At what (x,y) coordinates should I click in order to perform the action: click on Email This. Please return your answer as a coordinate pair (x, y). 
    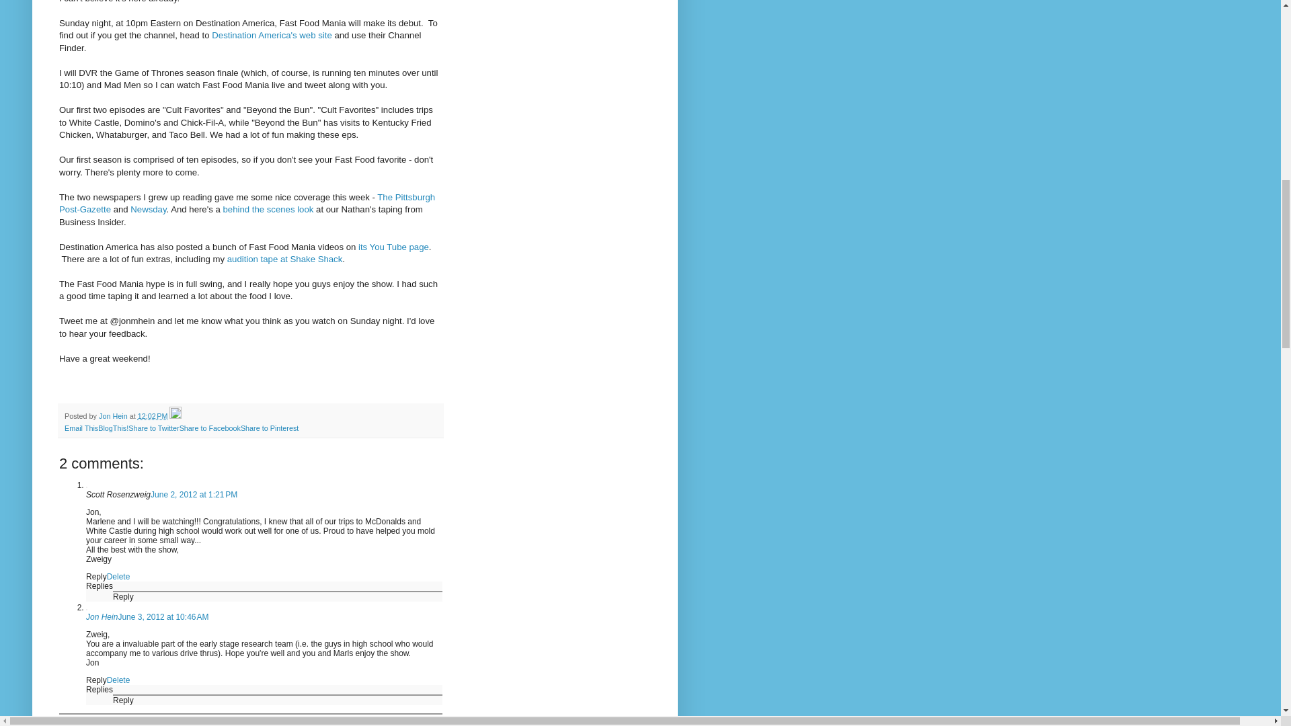
    Looking at the image, I should click on (81, 428).